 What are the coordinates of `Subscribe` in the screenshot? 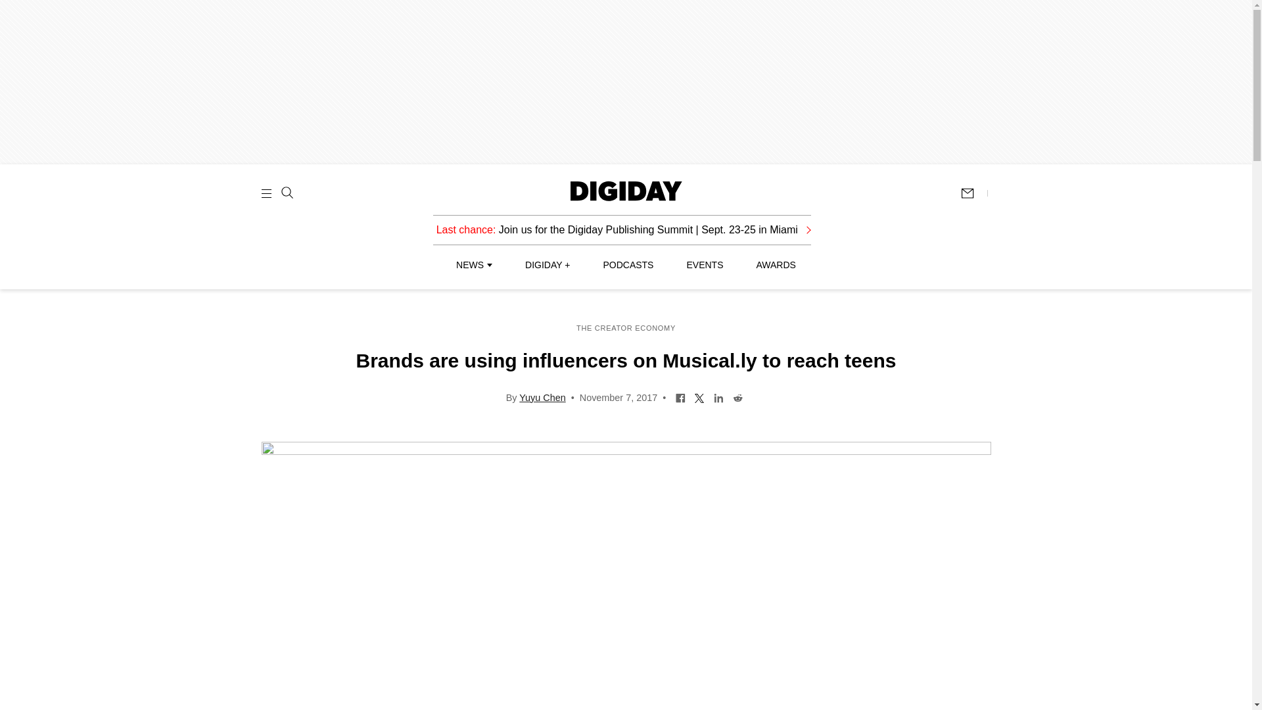 It's located at (973, 193).